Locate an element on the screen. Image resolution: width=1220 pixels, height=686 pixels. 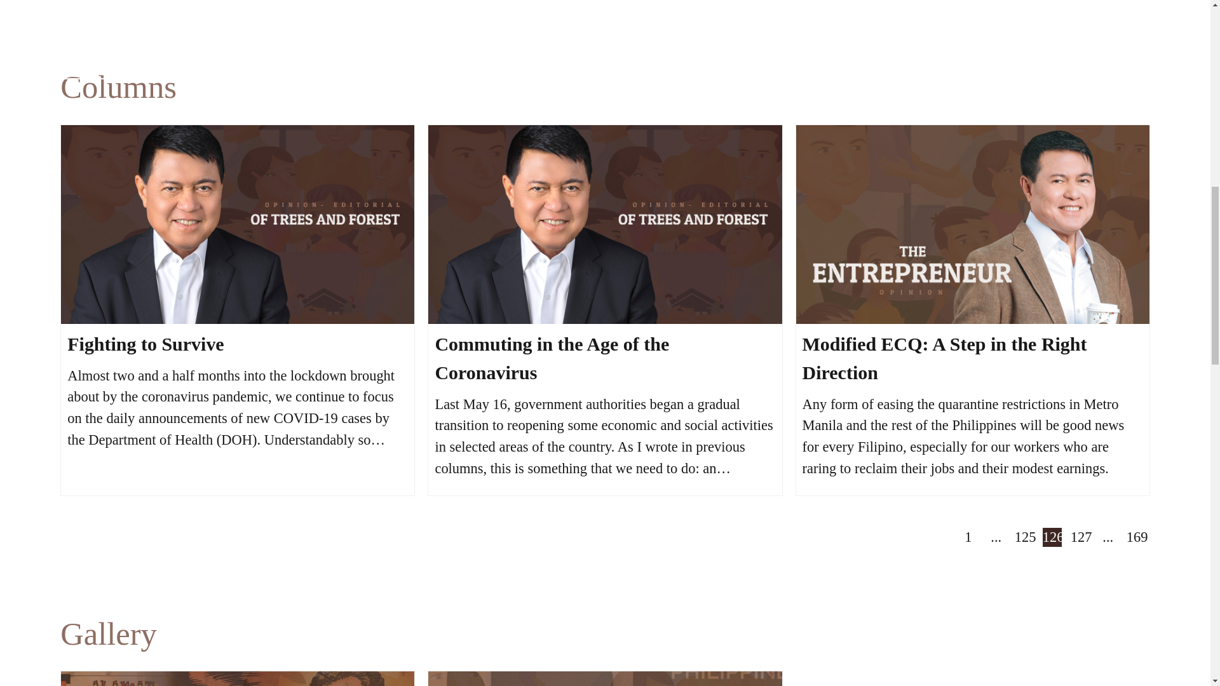
125 is located at coordinates (1024, 537).